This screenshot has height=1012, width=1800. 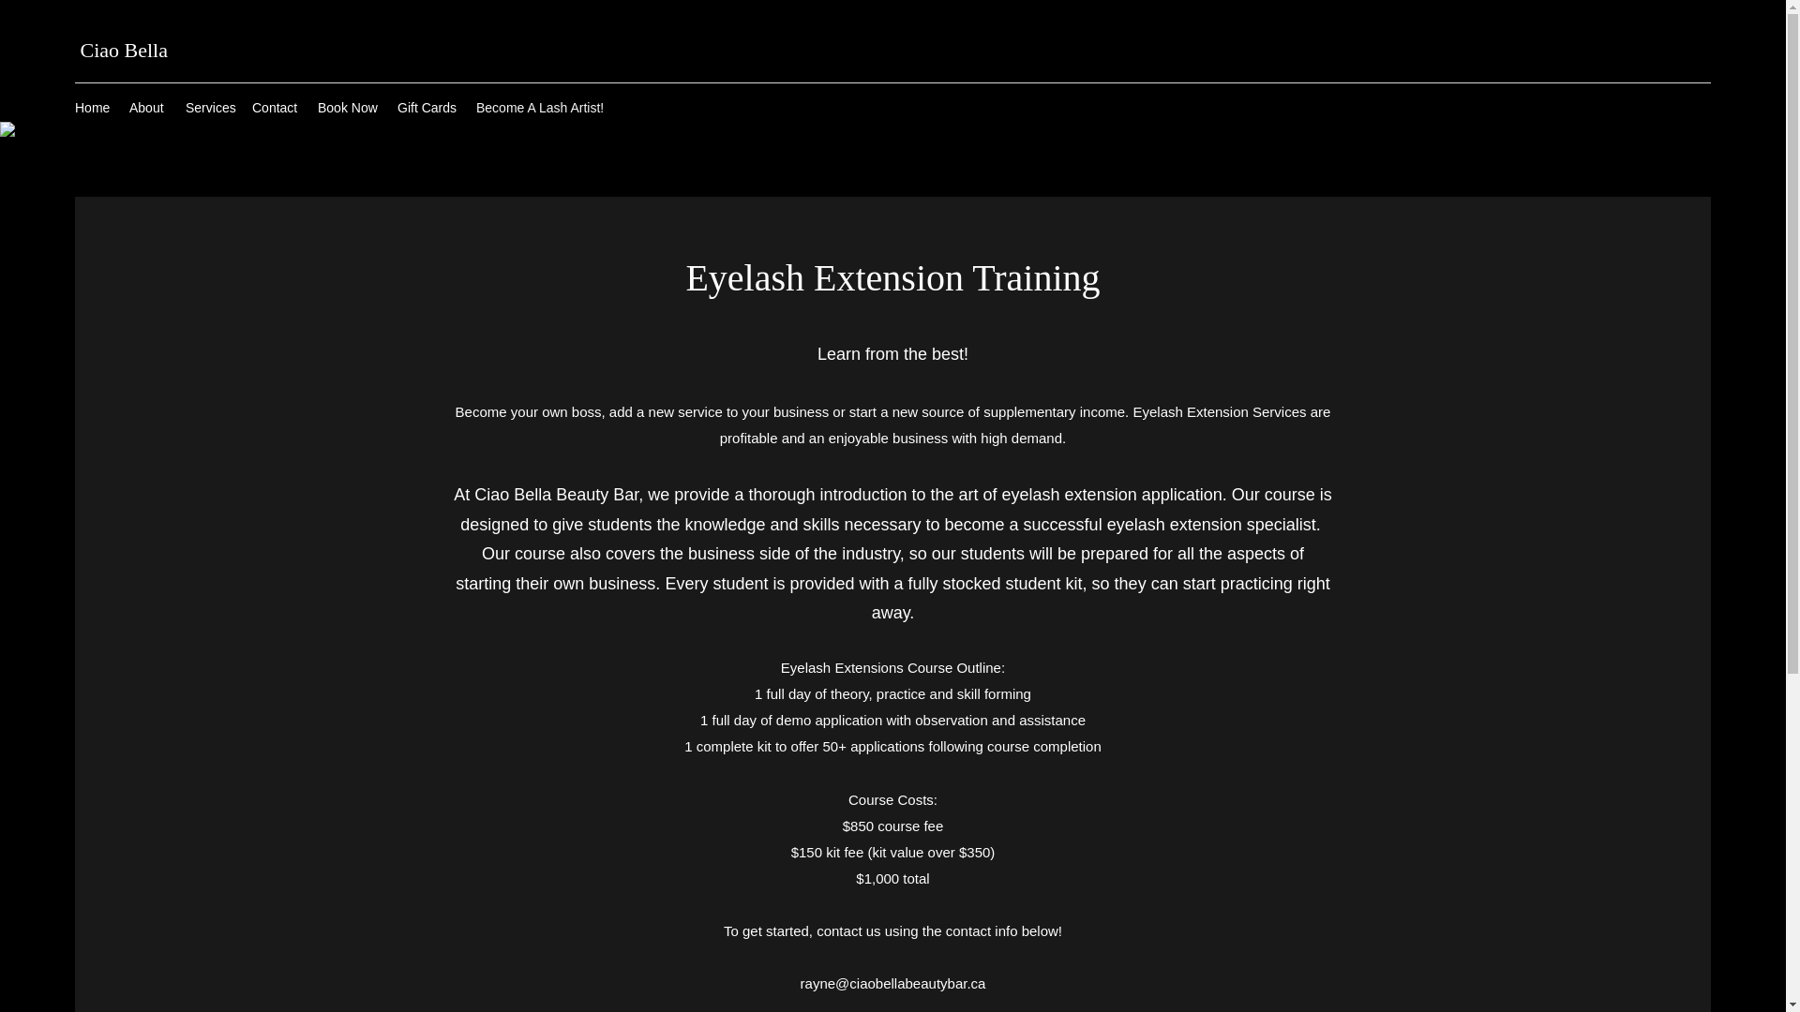 I want to click on About, so click(x=148, y=107).